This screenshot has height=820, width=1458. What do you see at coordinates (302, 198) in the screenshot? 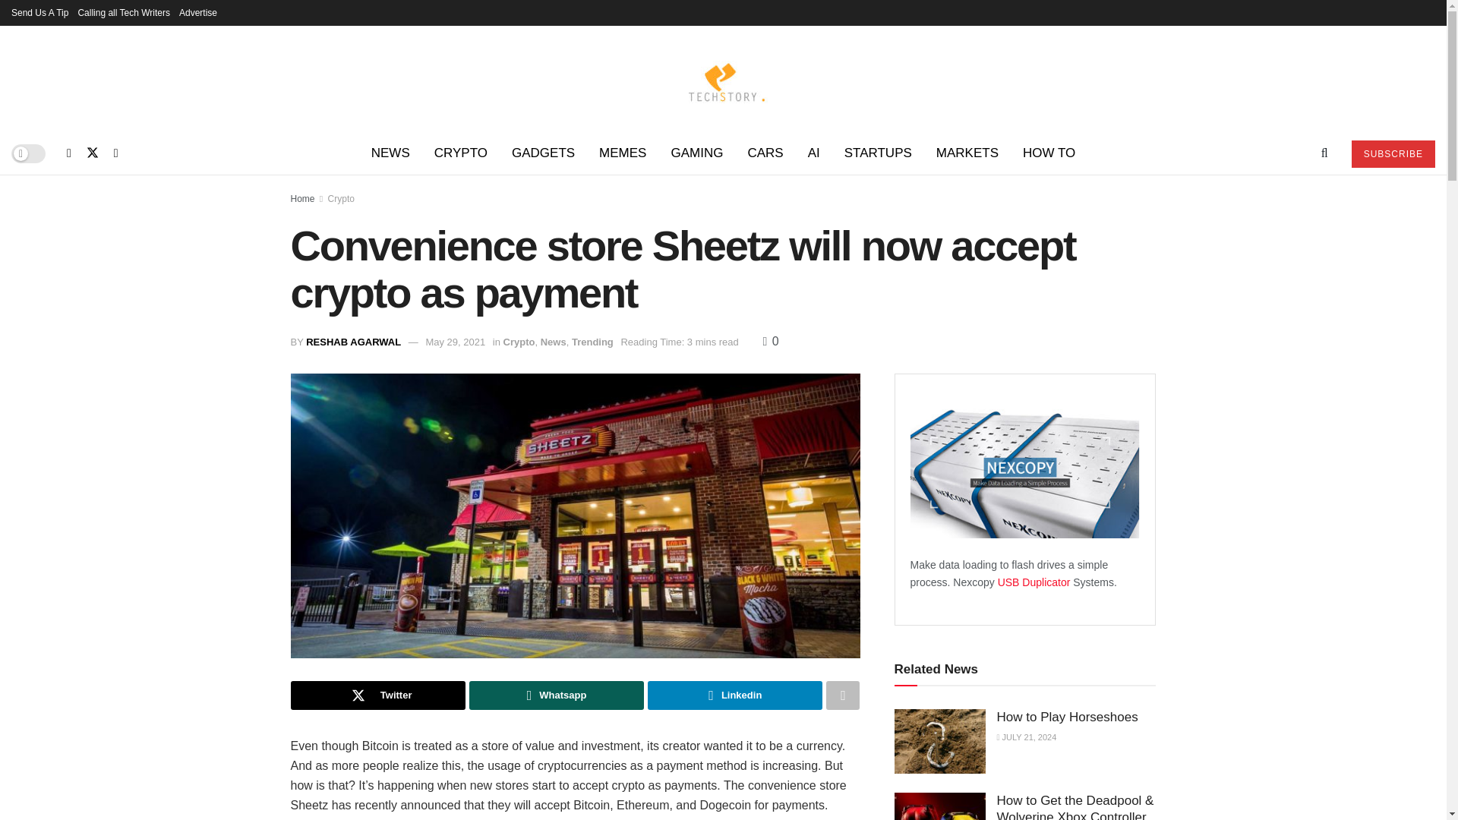
I see `Home` at bounding box center [302, 198].